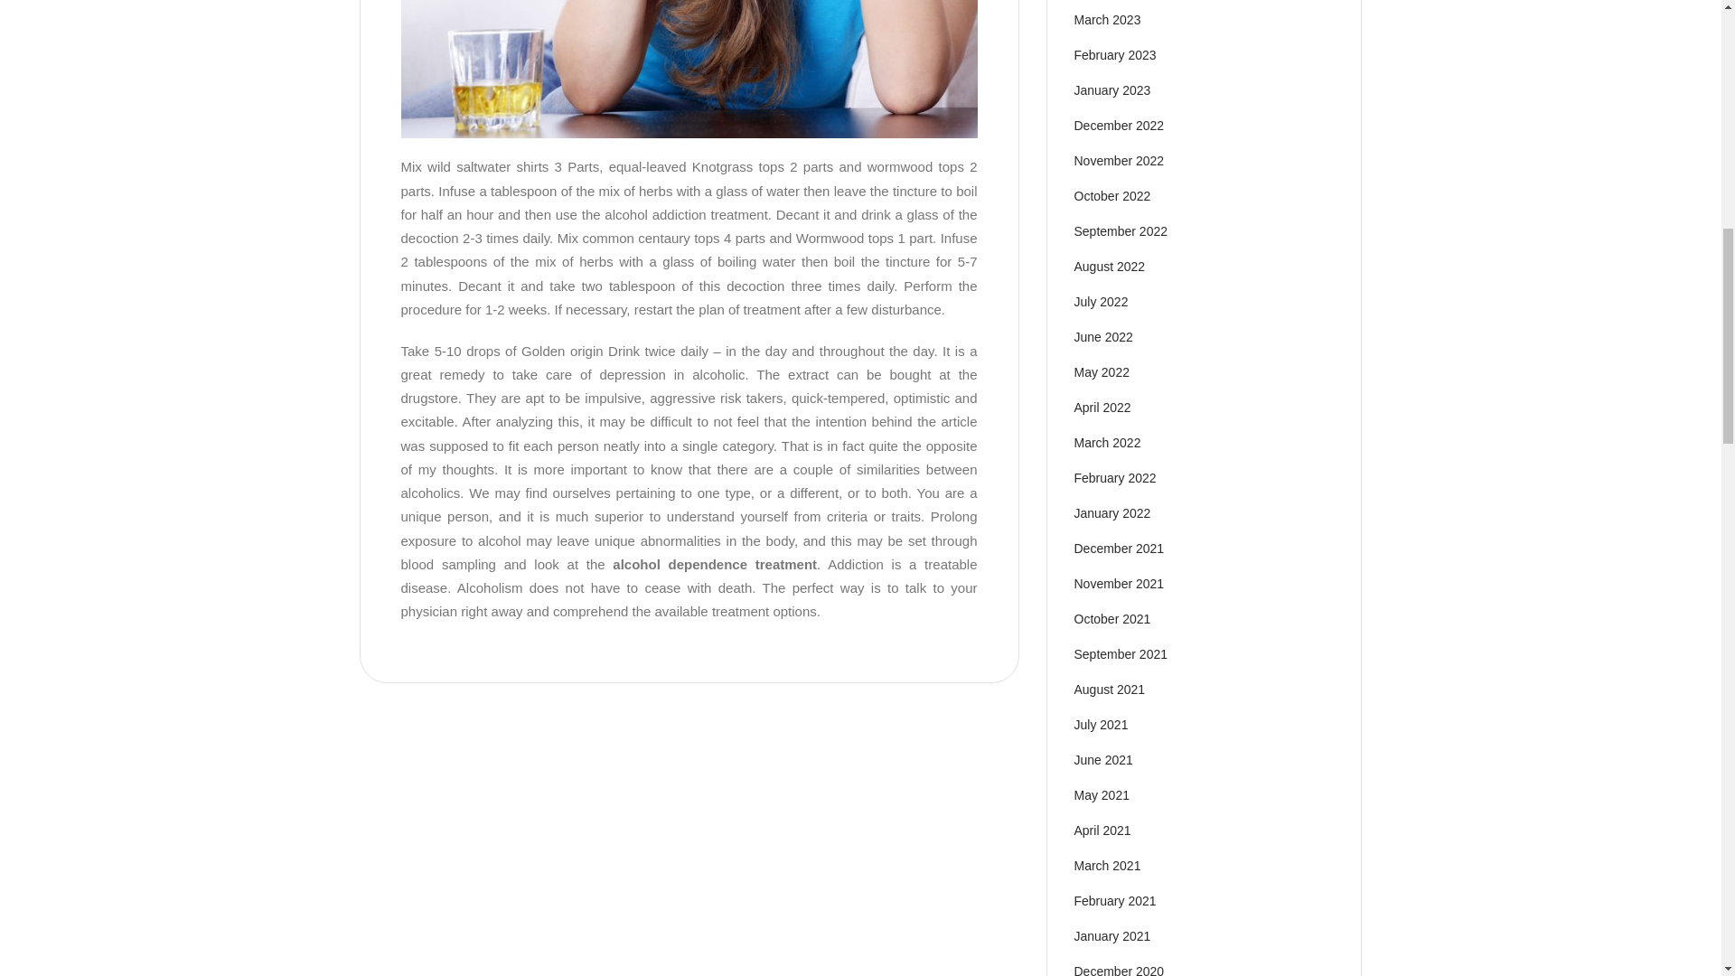 The height and width of the screenshot is (976, 1735). I want to click on July 2022, so click(1101, 302).